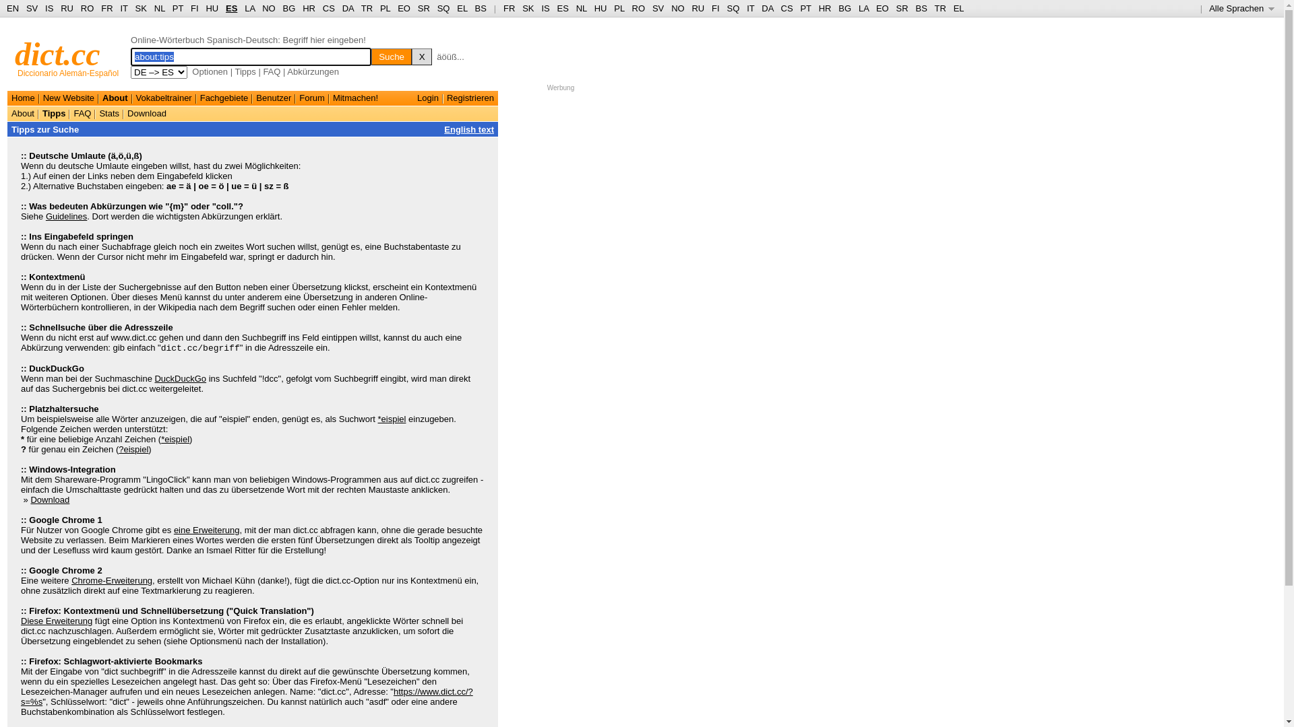 Image resolution: width=1294 pixels, height=727 pixels. What do you see at coordinates (462, 8) in the screenshot?
I see `EL` at bounding box center [462, 8].